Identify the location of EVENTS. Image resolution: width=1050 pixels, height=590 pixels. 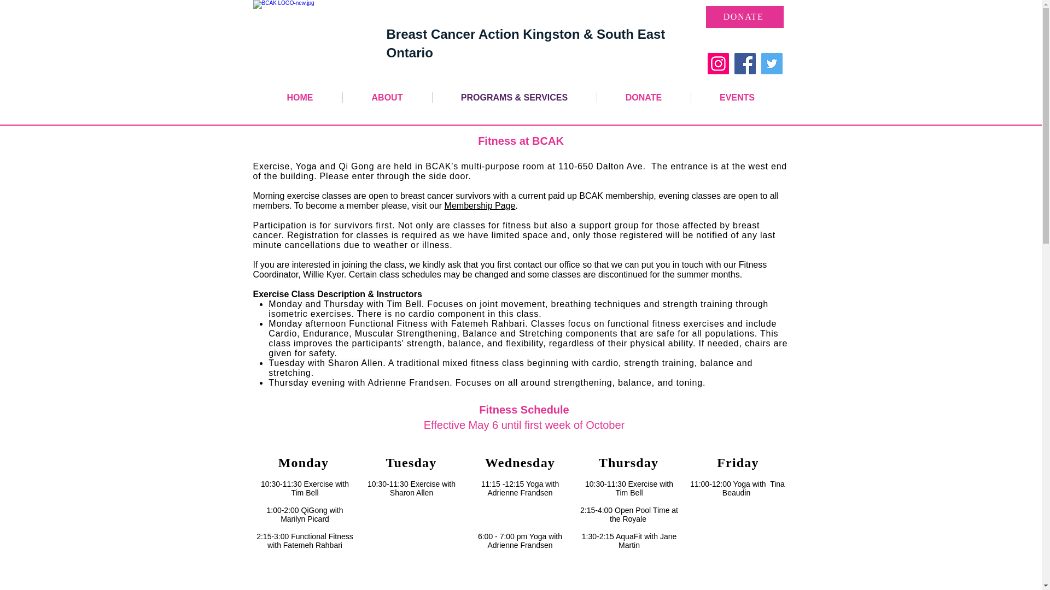
(737, 97).